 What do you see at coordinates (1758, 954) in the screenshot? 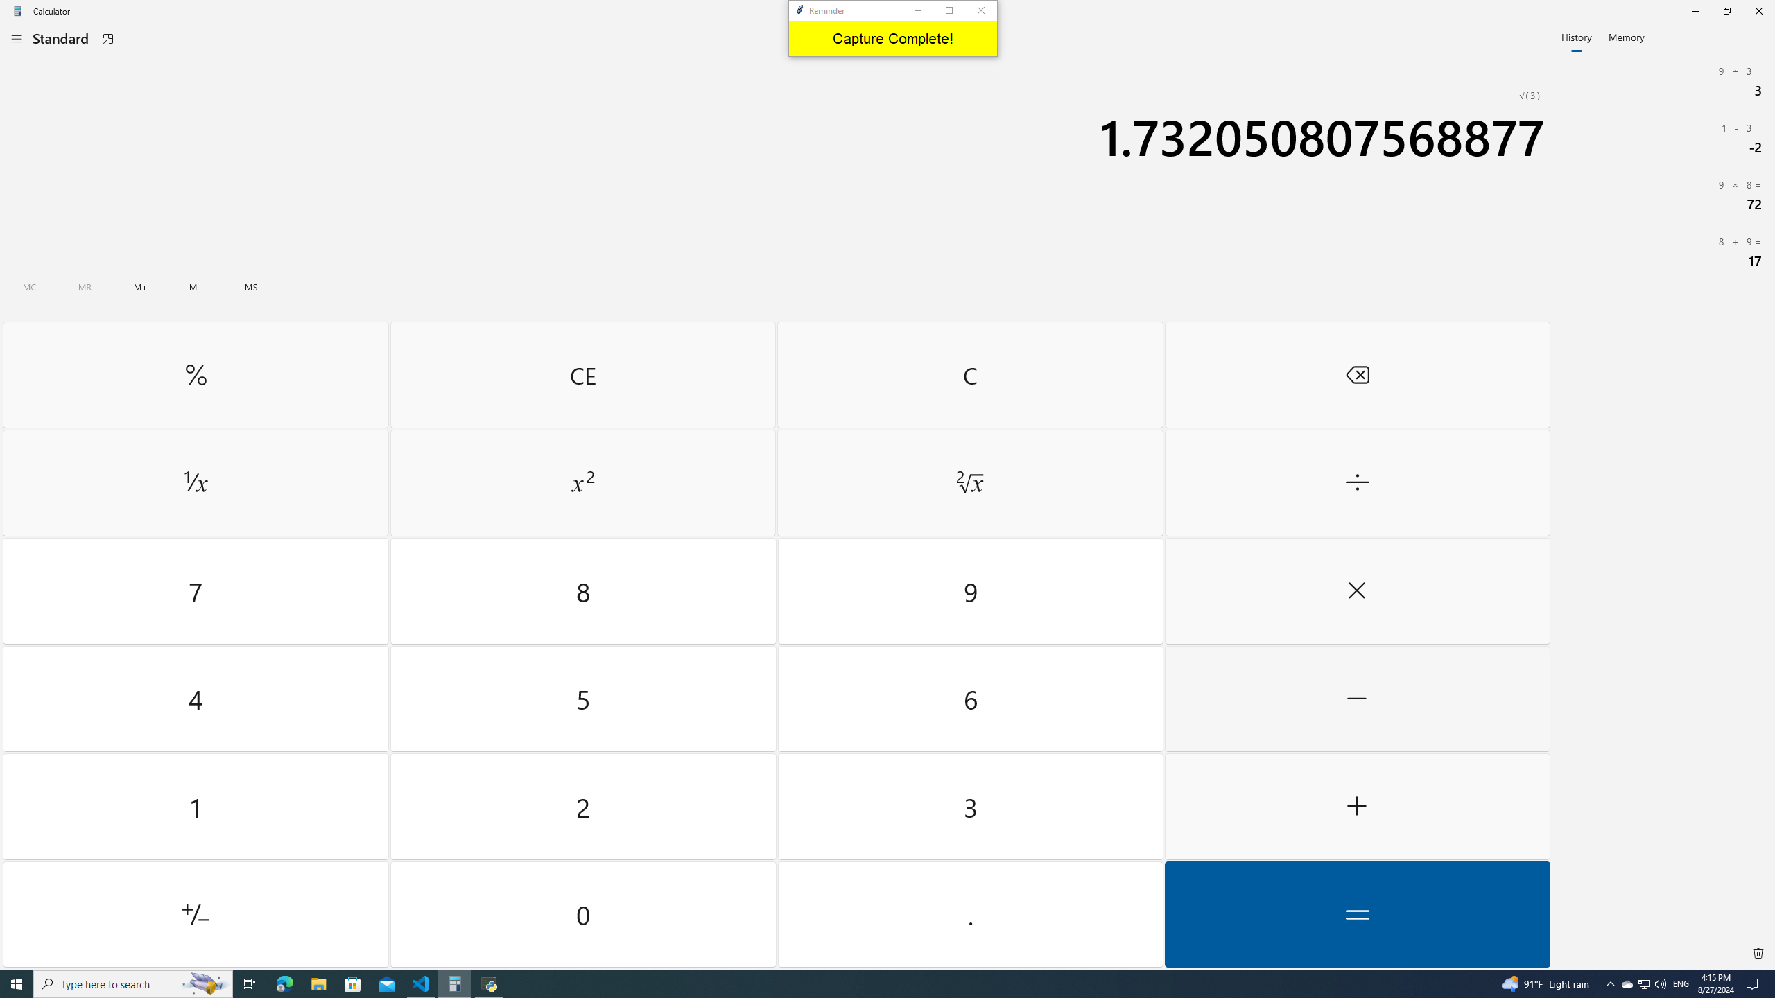
I see `Clear all history` at bounding box center [1758, 954].